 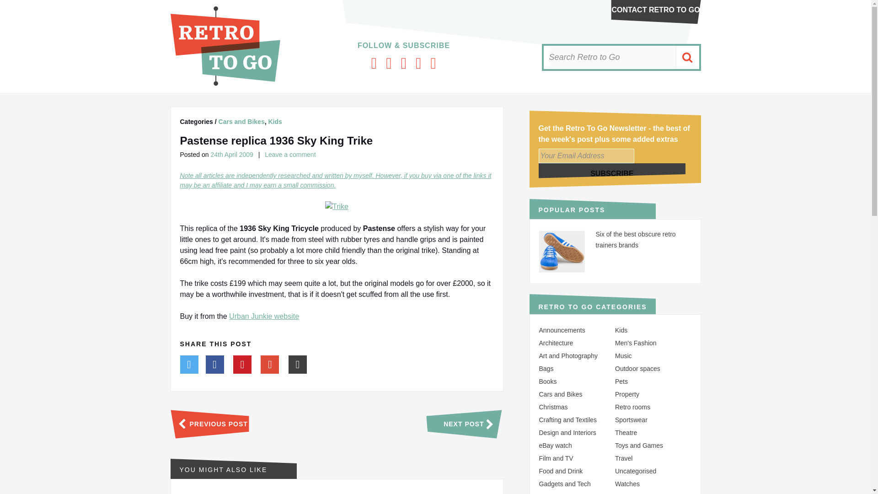 What do you see at coordinates (337, 207) in the screenshot?
I see `Trike` at bounding box center [337, 207].